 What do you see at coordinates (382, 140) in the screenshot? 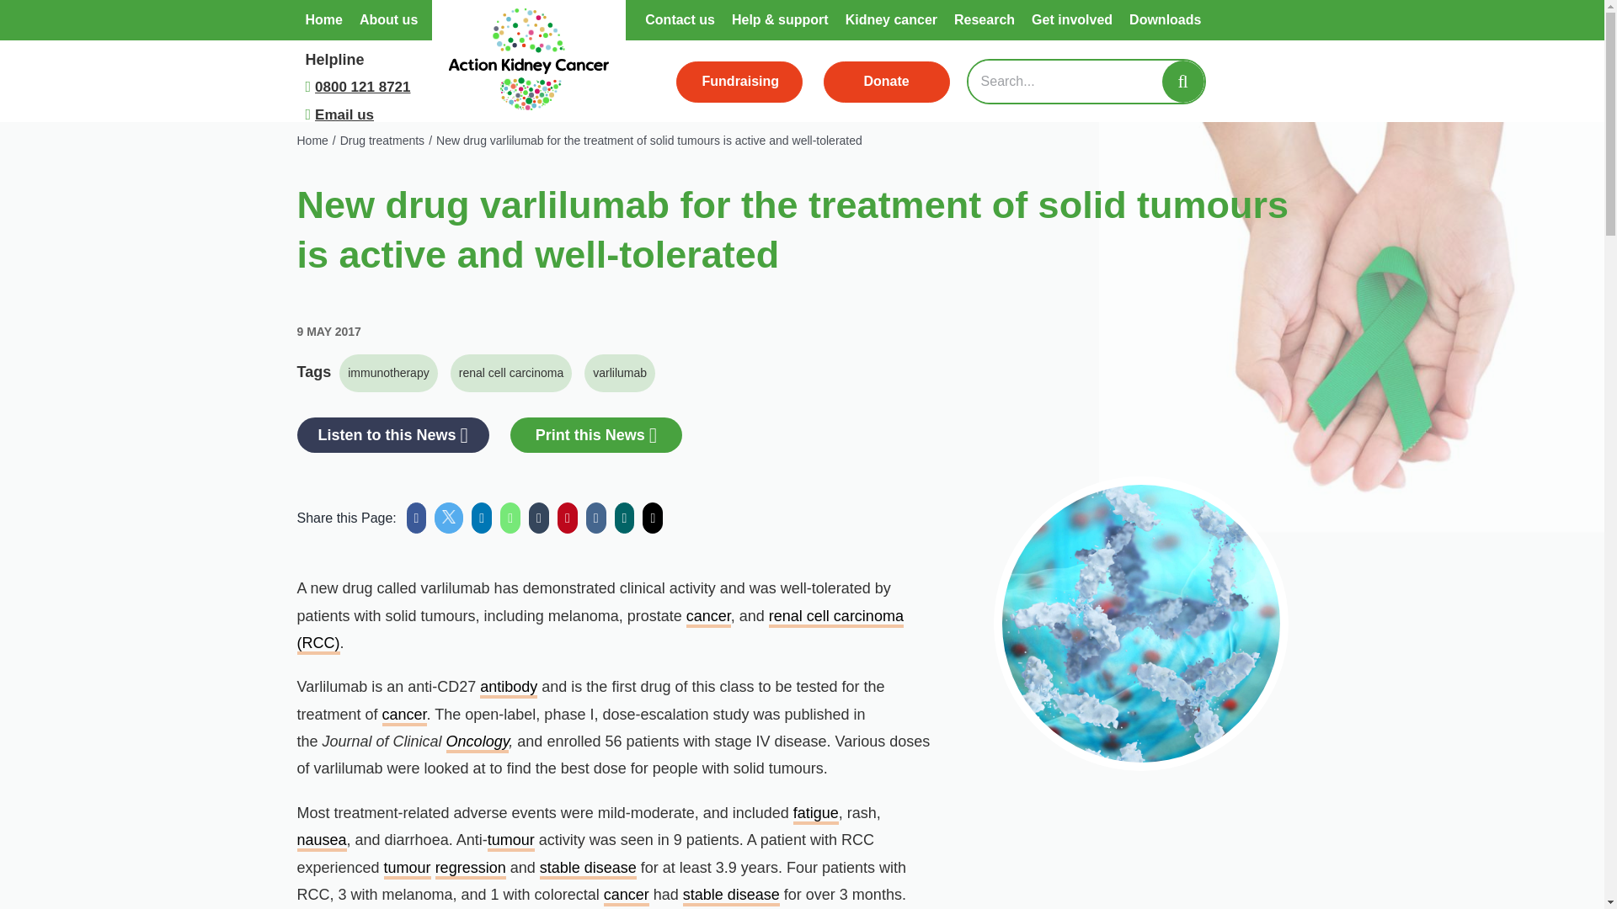
I see `Drug treatments` at bounding box center [382, 140].